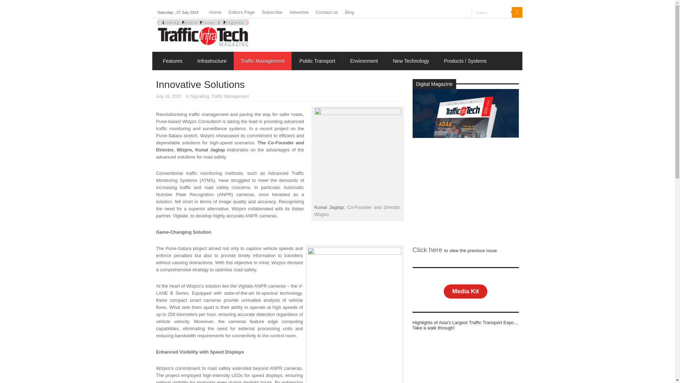 This screenshot has height=383, width=680. I want to click on Infrastructure, so click(211, 61).